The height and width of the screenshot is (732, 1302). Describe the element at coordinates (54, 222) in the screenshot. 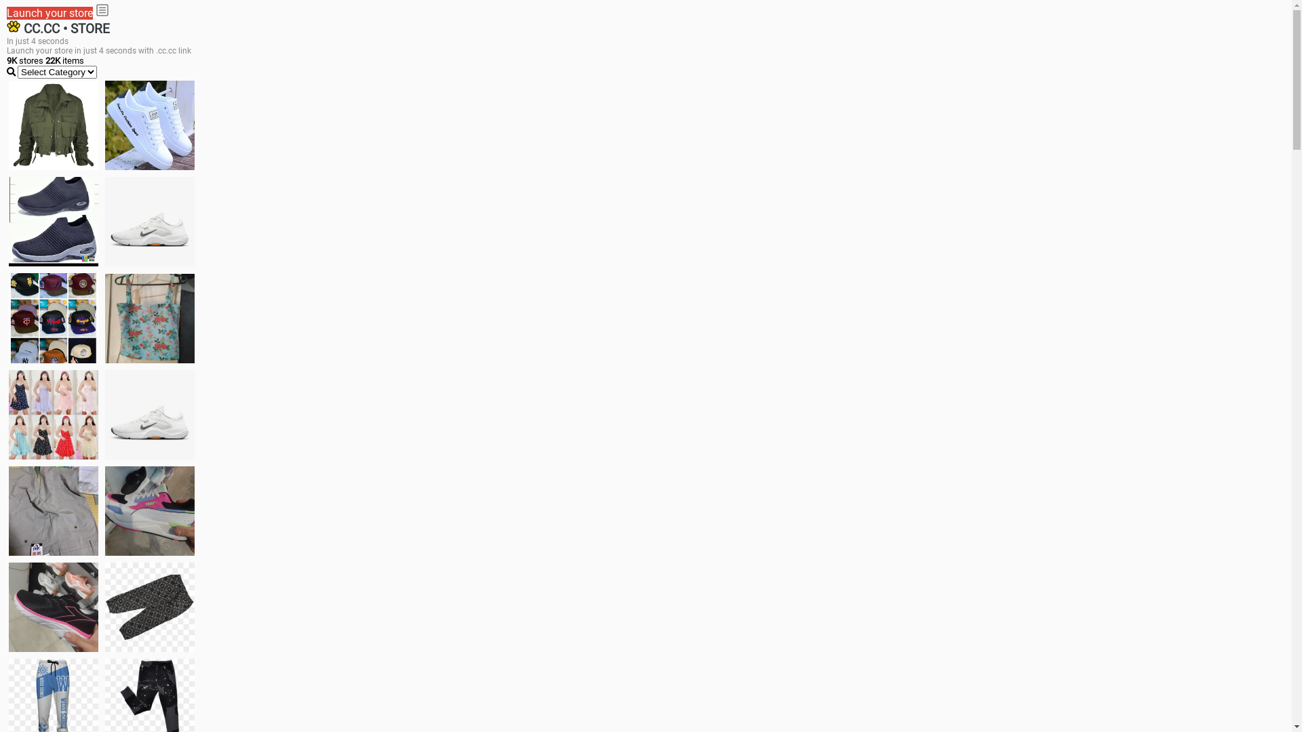

I see `shoes for boys` at that location.